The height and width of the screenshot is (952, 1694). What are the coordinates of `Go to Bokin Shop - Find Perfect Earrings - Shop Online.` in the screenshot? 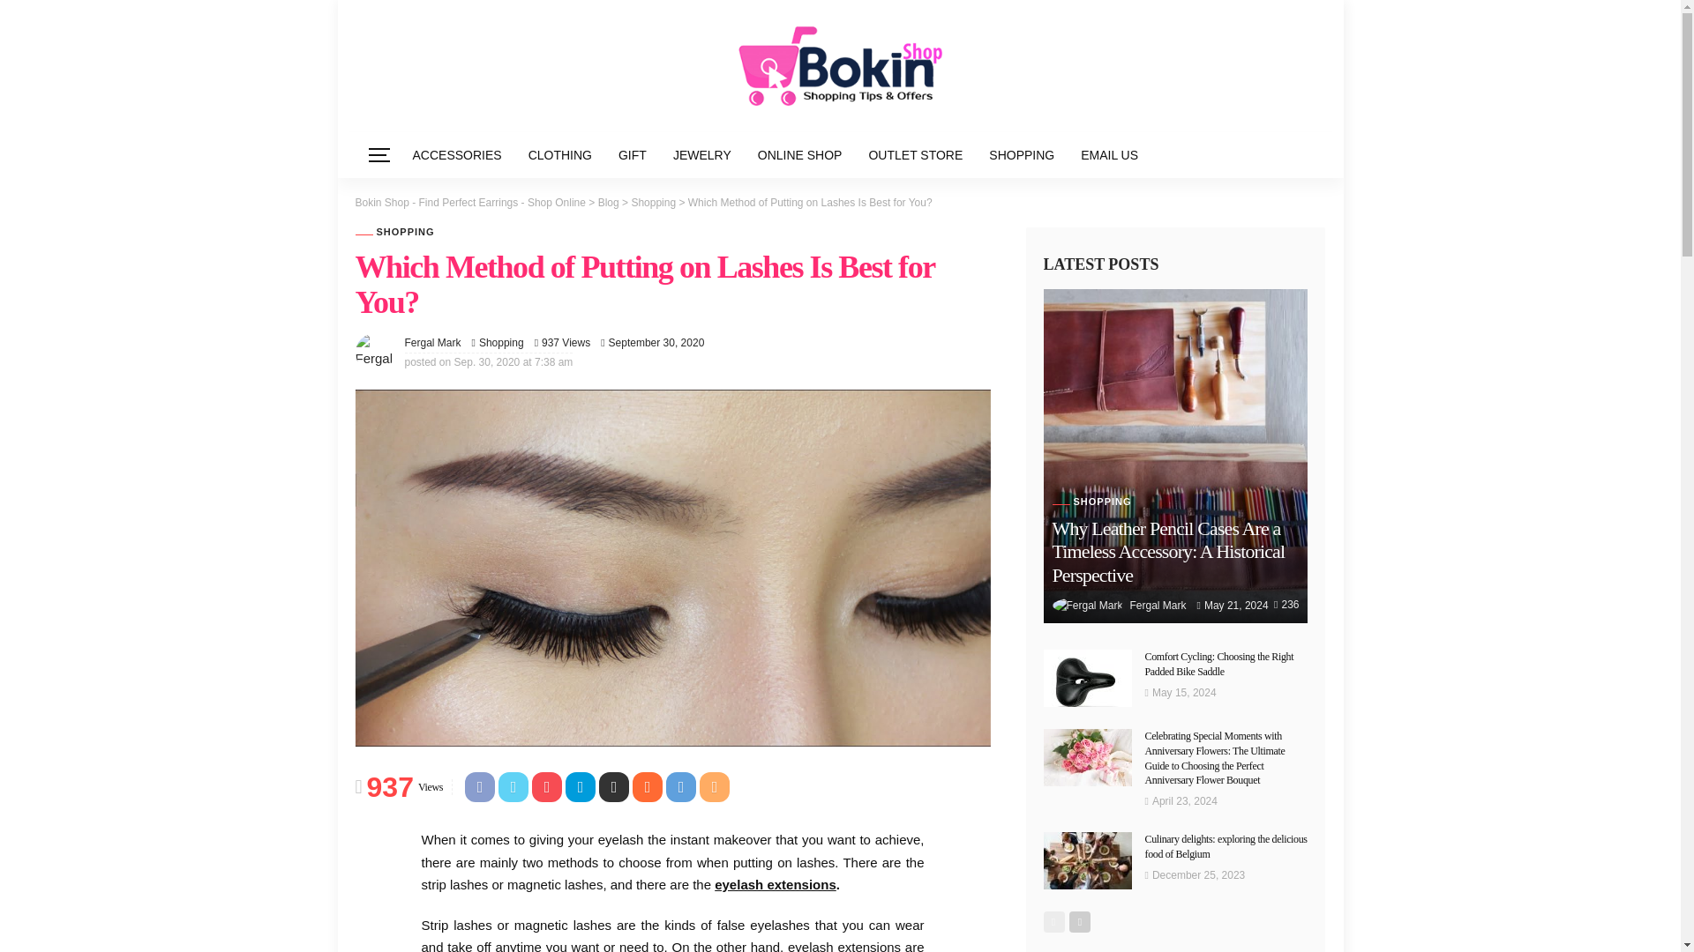 It's located at (469, 202).